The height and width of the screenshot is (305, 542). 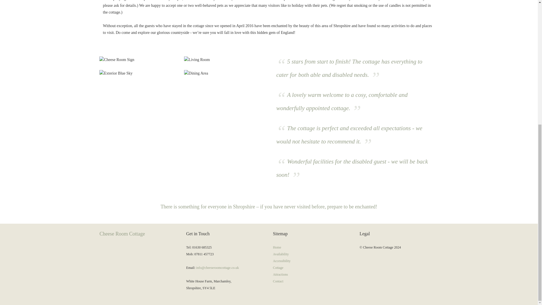 I want to click on Cottage, so click(x=278, y=267).